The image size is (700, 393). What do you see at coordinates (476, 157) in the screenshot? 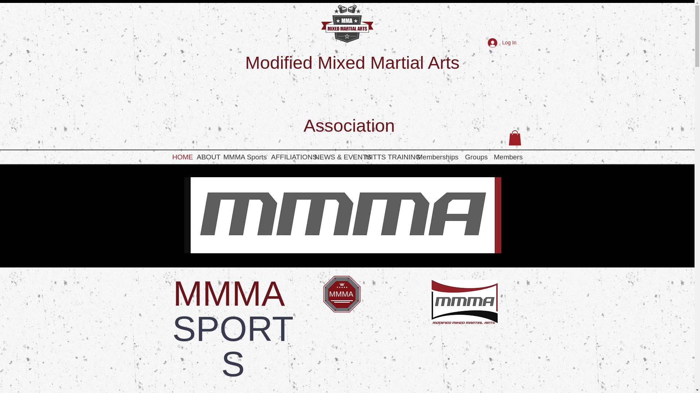
I see `Groups` at bounding box center [476, 157].